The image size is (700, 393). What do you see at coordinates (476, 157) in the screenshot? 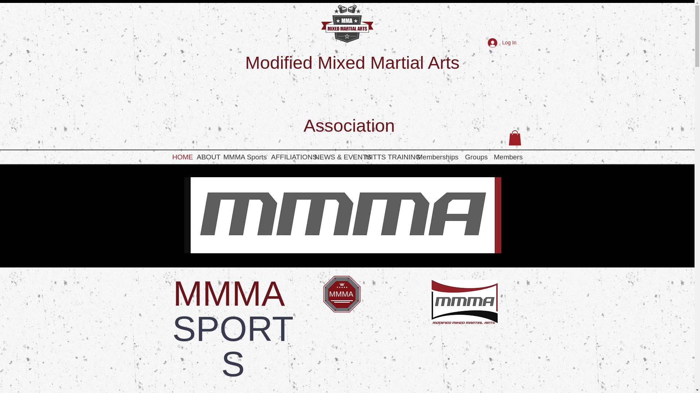
I see `Groups` at bounding box center [476, 157].